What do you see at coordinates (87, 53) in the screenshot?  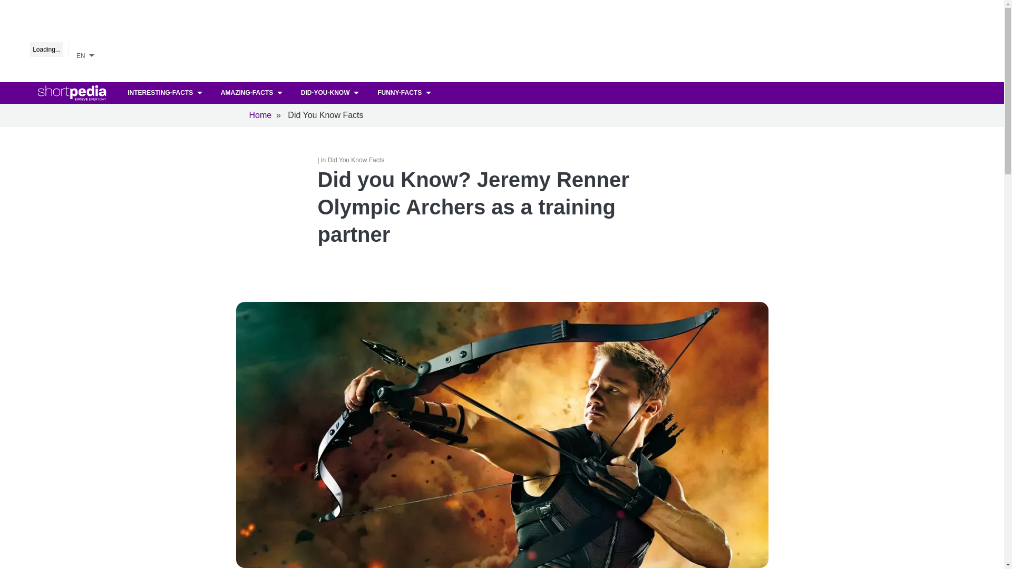 I see `EN` at bounding box center [87, 53].